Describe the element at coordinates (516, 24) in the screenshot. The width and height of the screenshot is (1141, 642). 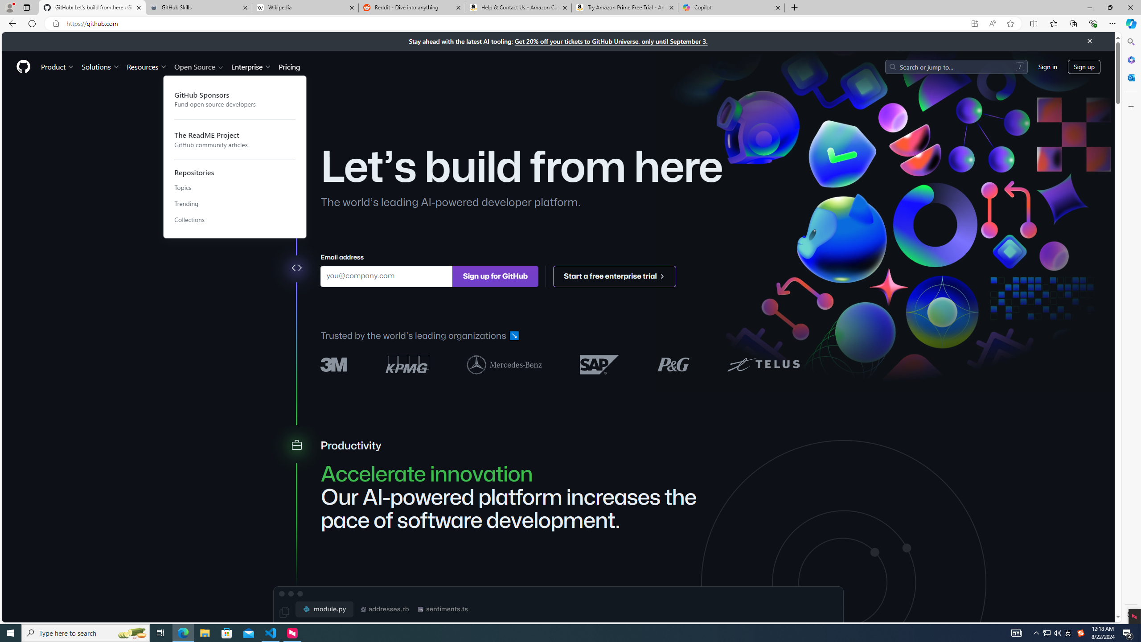
I see `Address and search bar` at that location.